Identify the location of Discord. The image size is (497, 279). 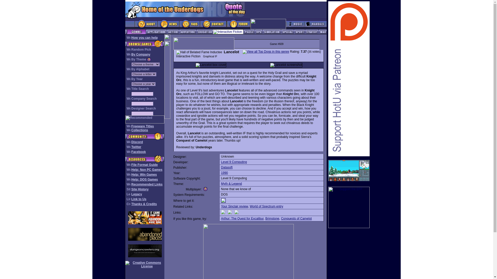
(137, 142).